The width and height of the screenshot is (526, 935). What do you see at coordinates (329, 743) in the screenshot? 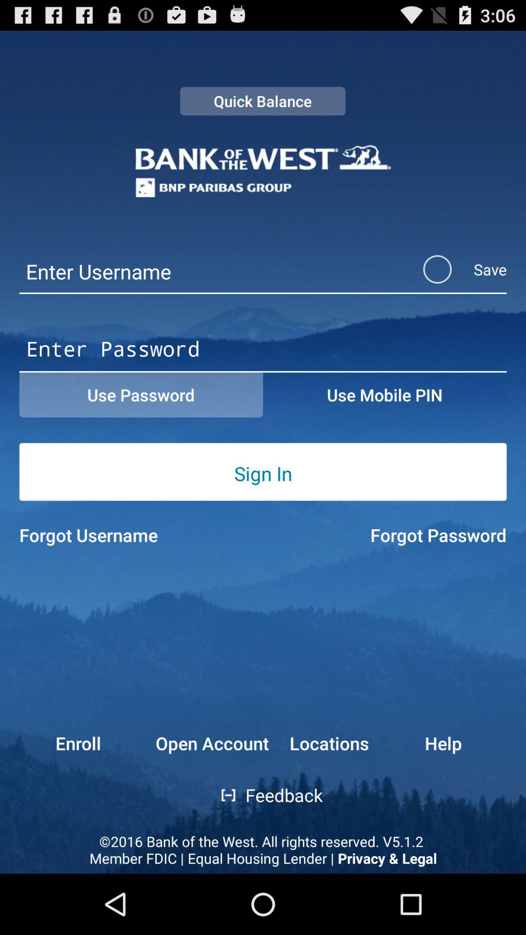
I see `turn on button next to the help button` at bounding box center [329, 743].